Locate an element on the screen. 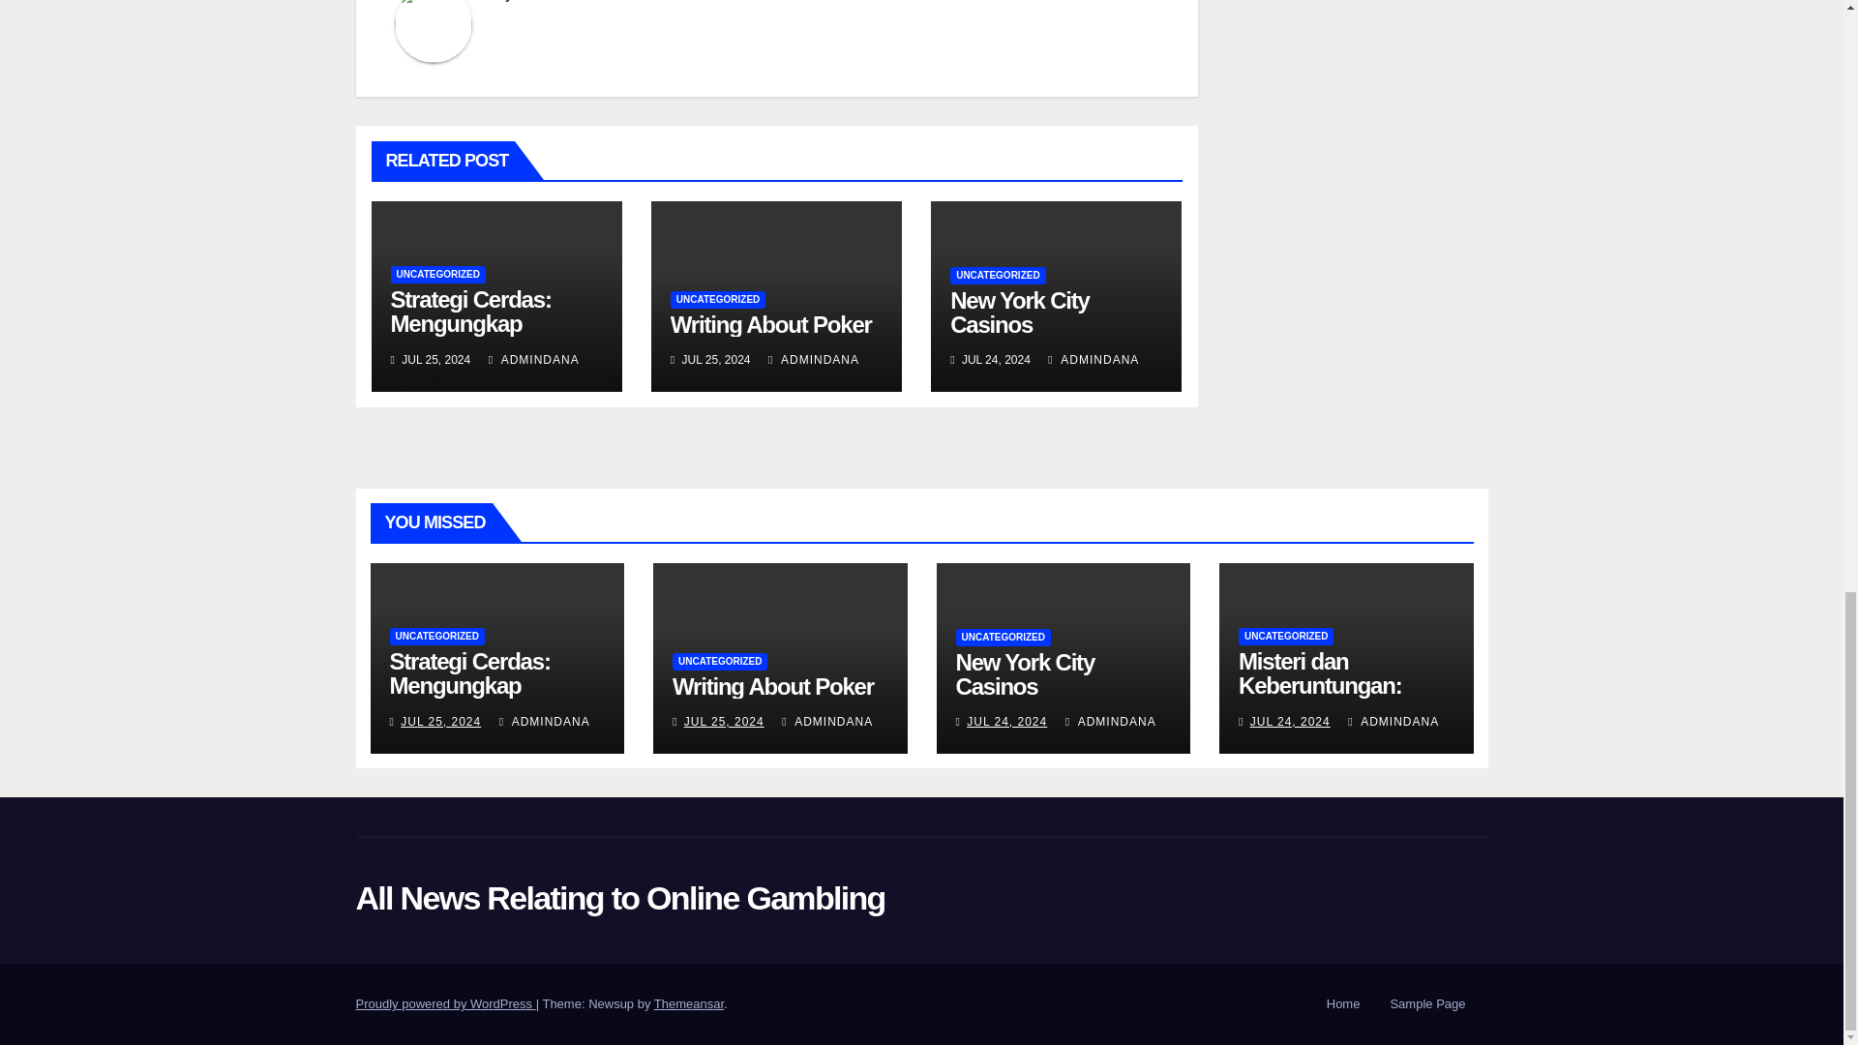 This screenshot has width=1858, height=1045. Writing About Poker is located at coordinates (770, 323).